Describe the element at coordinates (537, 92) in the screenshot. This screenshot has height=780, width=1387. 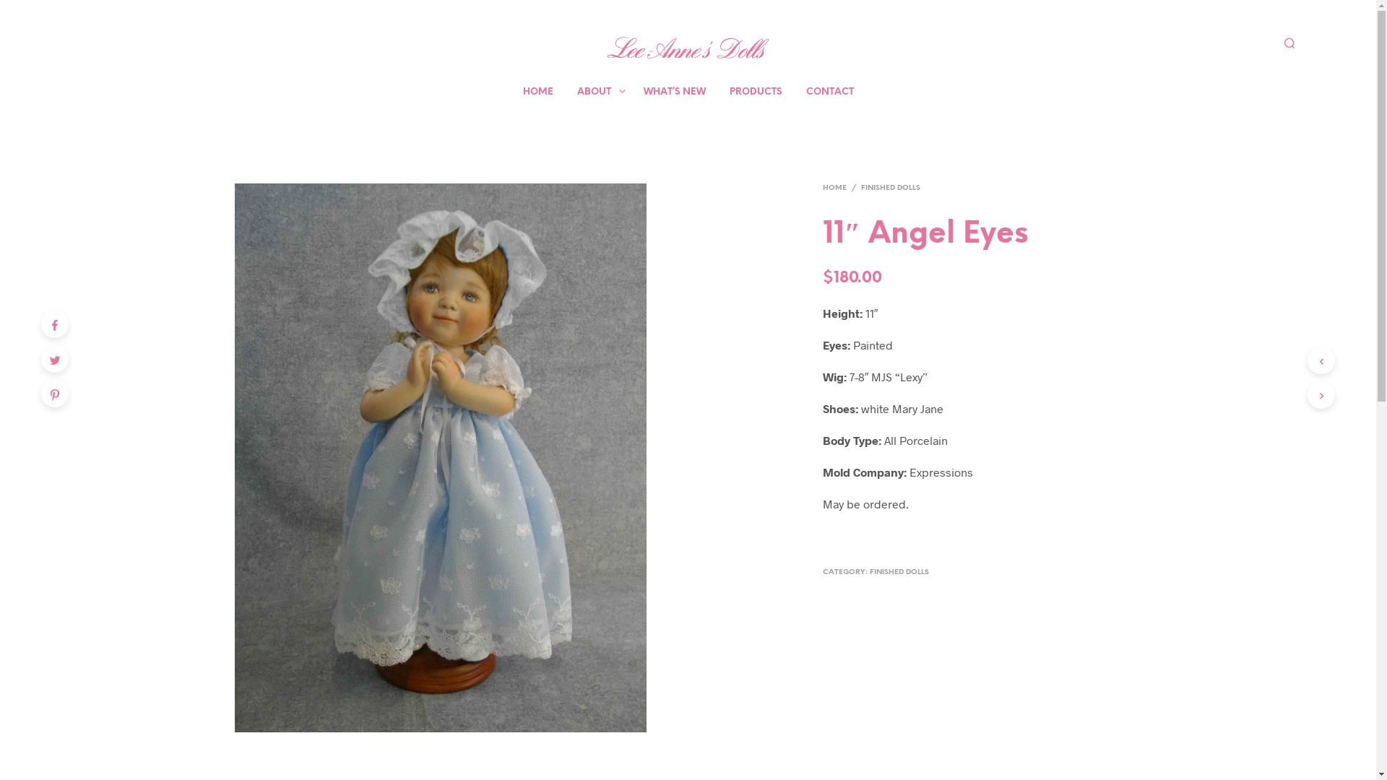
I see `HOME` at that location.